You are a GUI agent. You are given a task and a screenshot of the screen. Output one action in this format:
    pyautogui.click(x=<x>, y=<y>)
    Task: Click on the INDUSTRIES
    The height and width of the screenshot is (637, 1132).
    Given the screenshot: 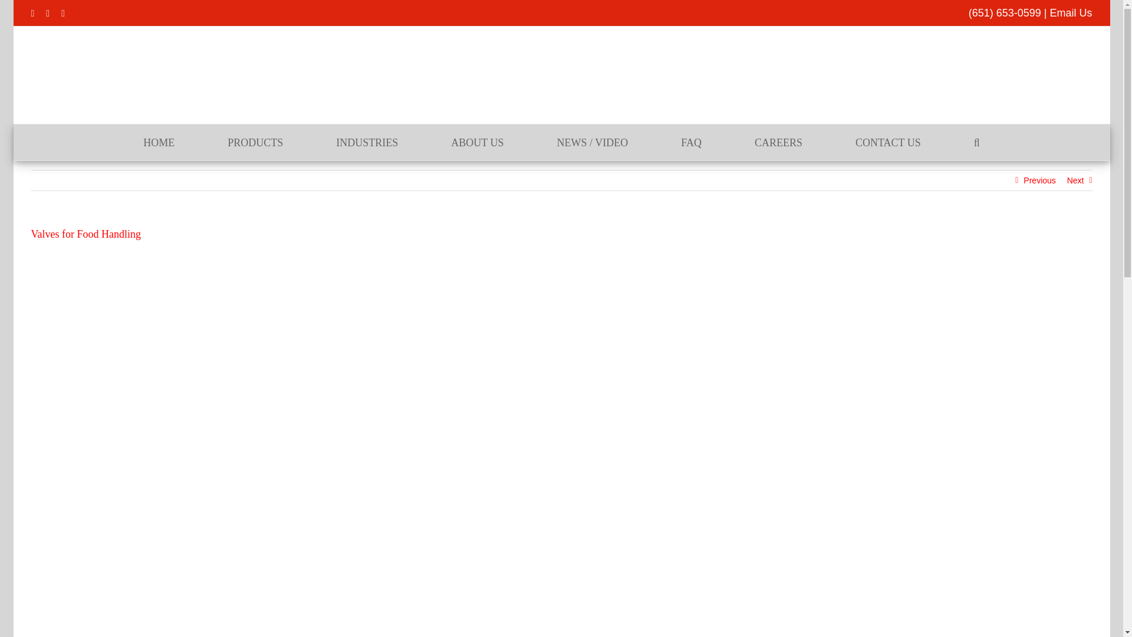 What is the action you would take?
    pyautogui.click(x=367, y=142)
    